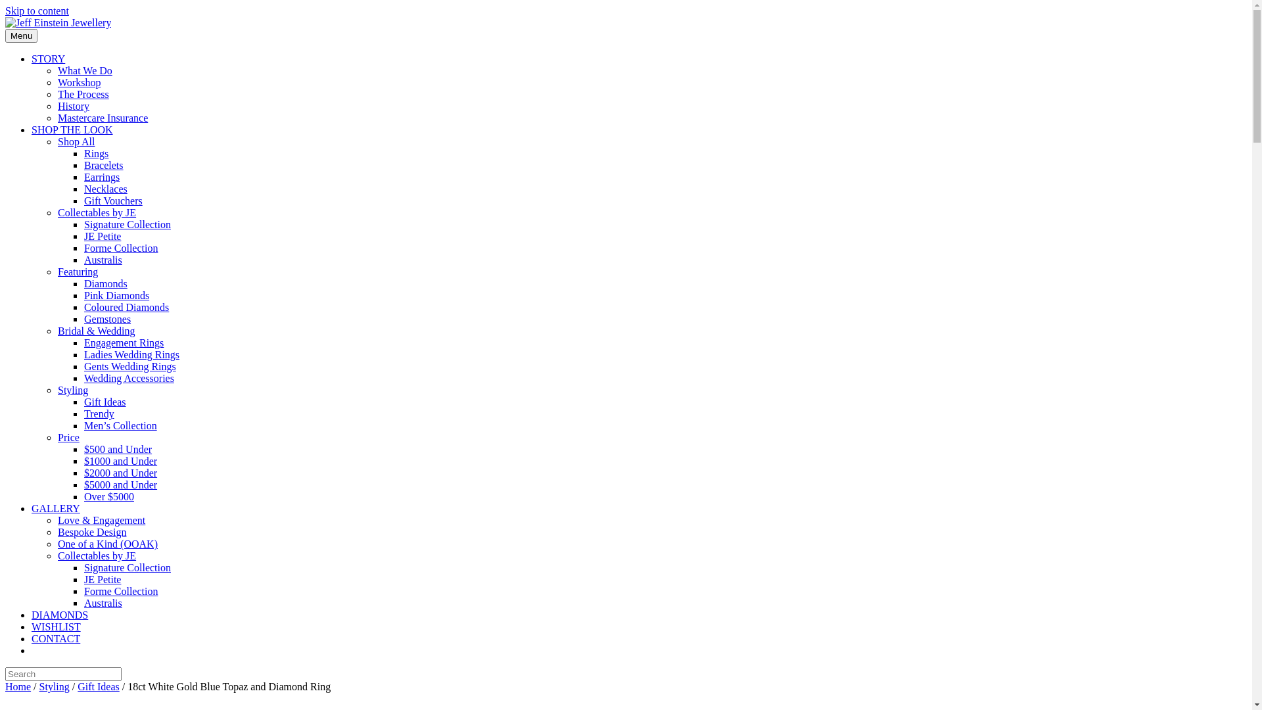  What do you see at coordinates (124, 343) in the screenshot?
I see `Engagement Rings` at bounding box center [124, 343].